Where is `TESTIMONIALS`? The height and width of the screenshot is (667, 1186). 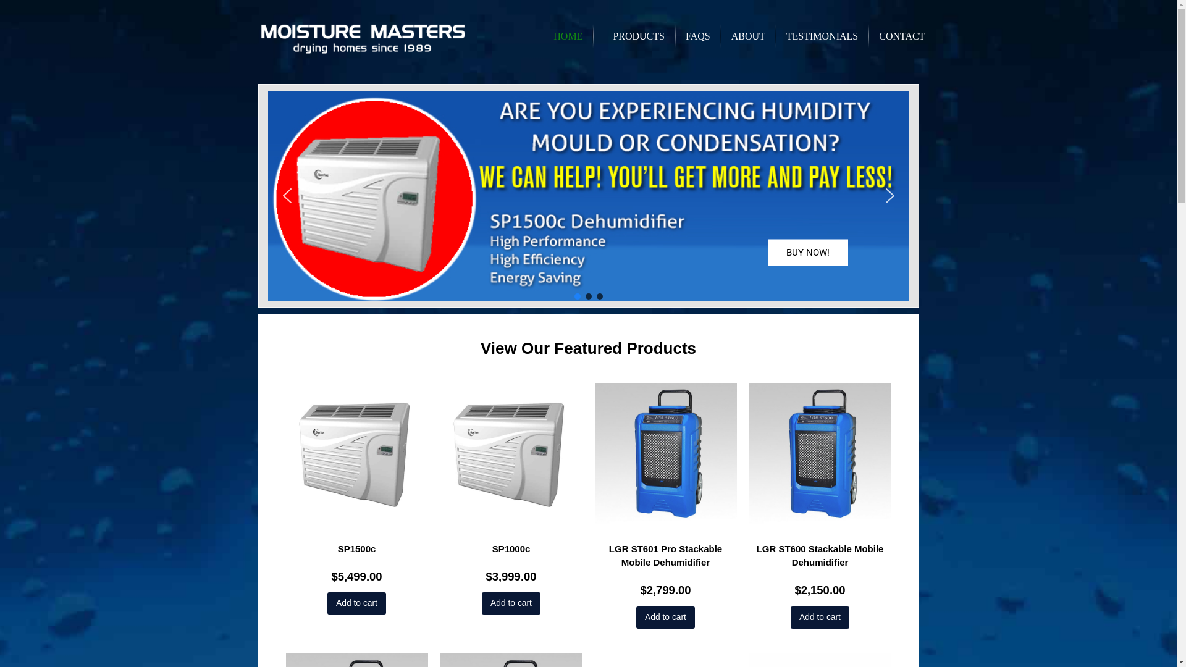 TESTIMONIALS is located at coordinates (822, 36).